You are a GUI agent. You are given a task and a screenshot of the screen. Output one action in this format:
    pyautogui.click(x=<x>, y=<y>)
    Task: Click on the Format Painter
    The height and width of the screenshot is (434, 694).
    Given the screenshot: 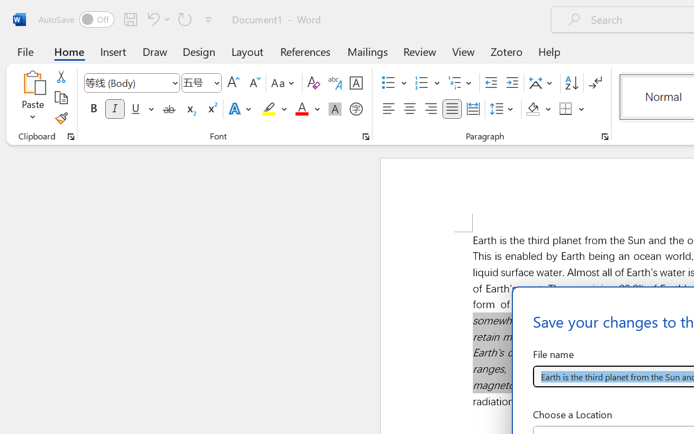 What is the action you would take?
    pyautogui.click(x=61, y=118)
    